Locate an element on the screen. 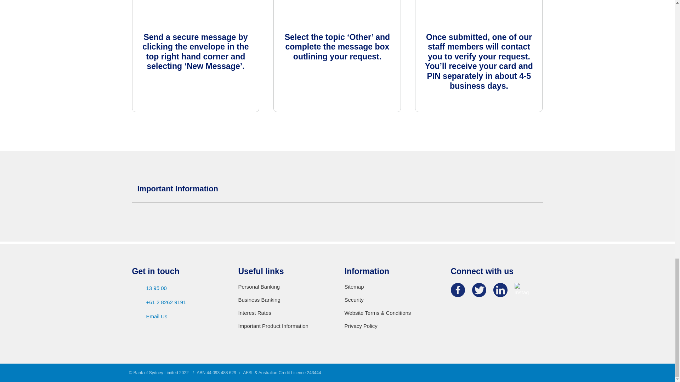 This screenshot has width=680, height=382. 13 95 00 is located at coordinates (178, 288).